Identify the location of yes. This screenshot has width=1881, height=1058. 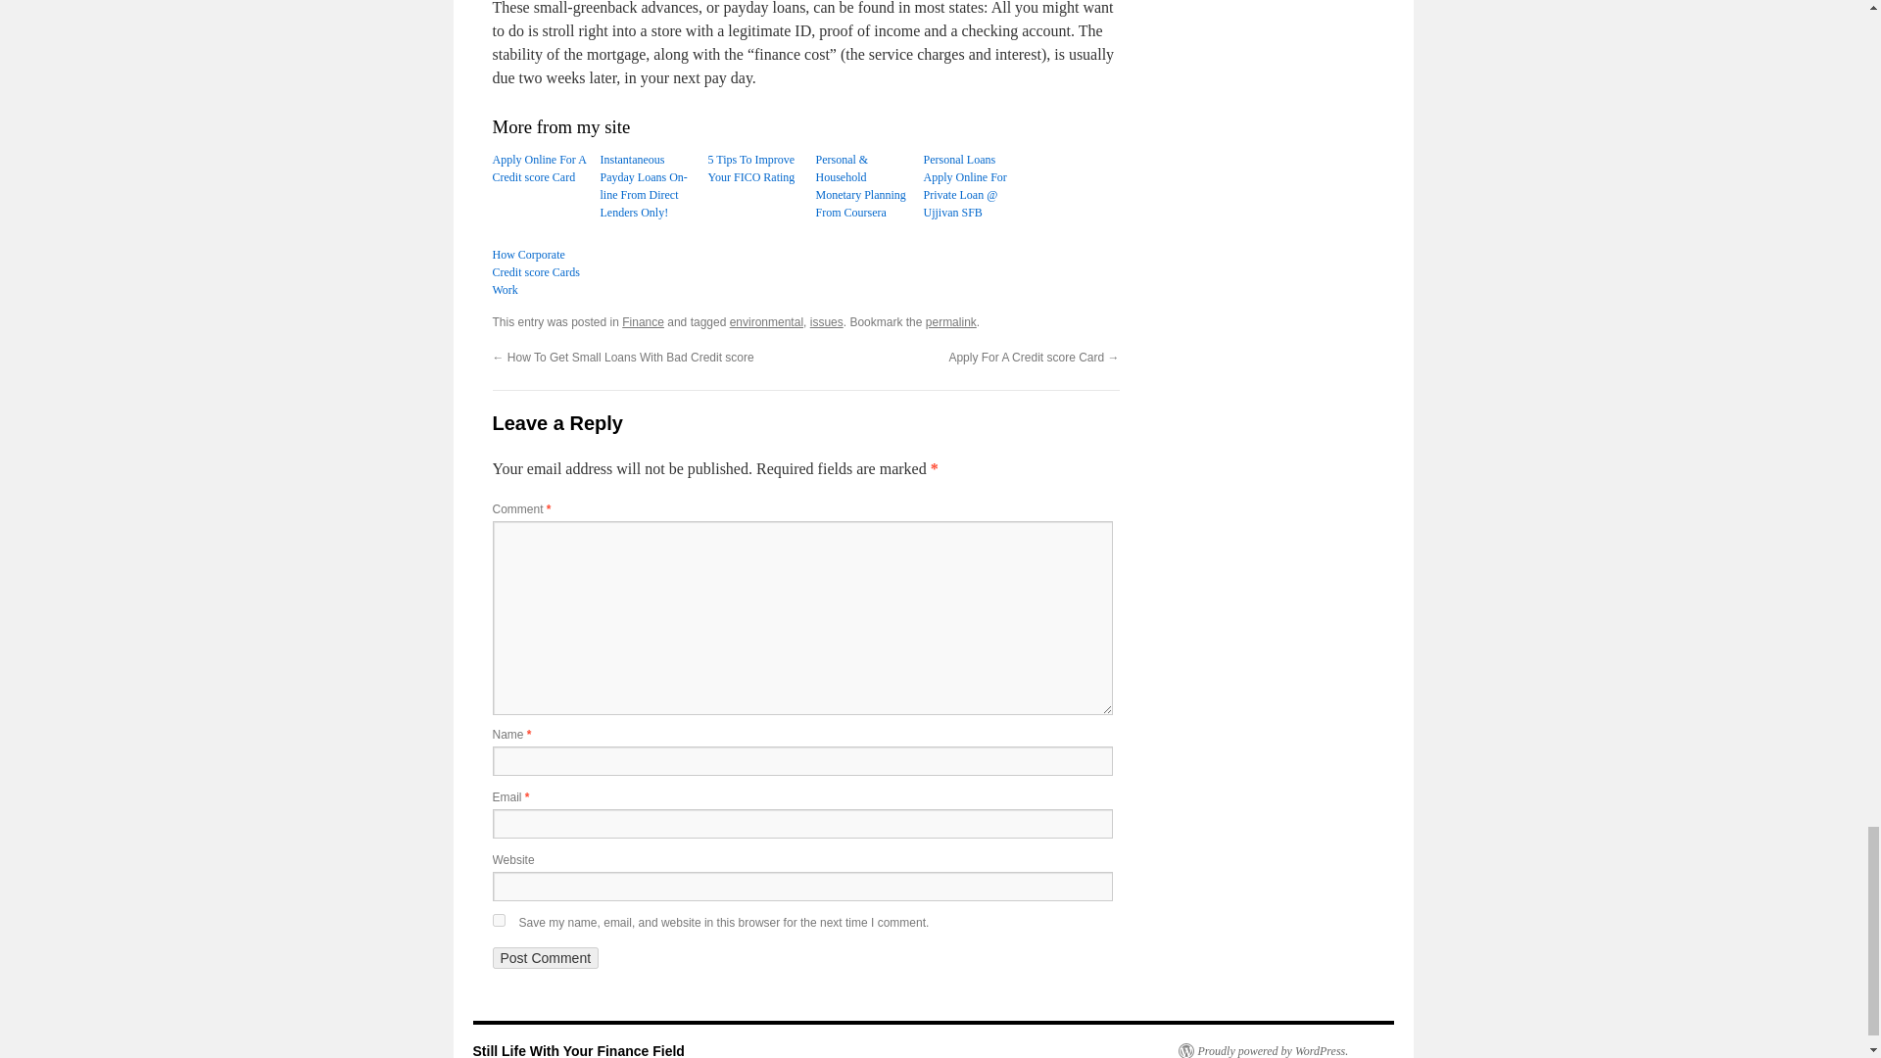
(498, 921).